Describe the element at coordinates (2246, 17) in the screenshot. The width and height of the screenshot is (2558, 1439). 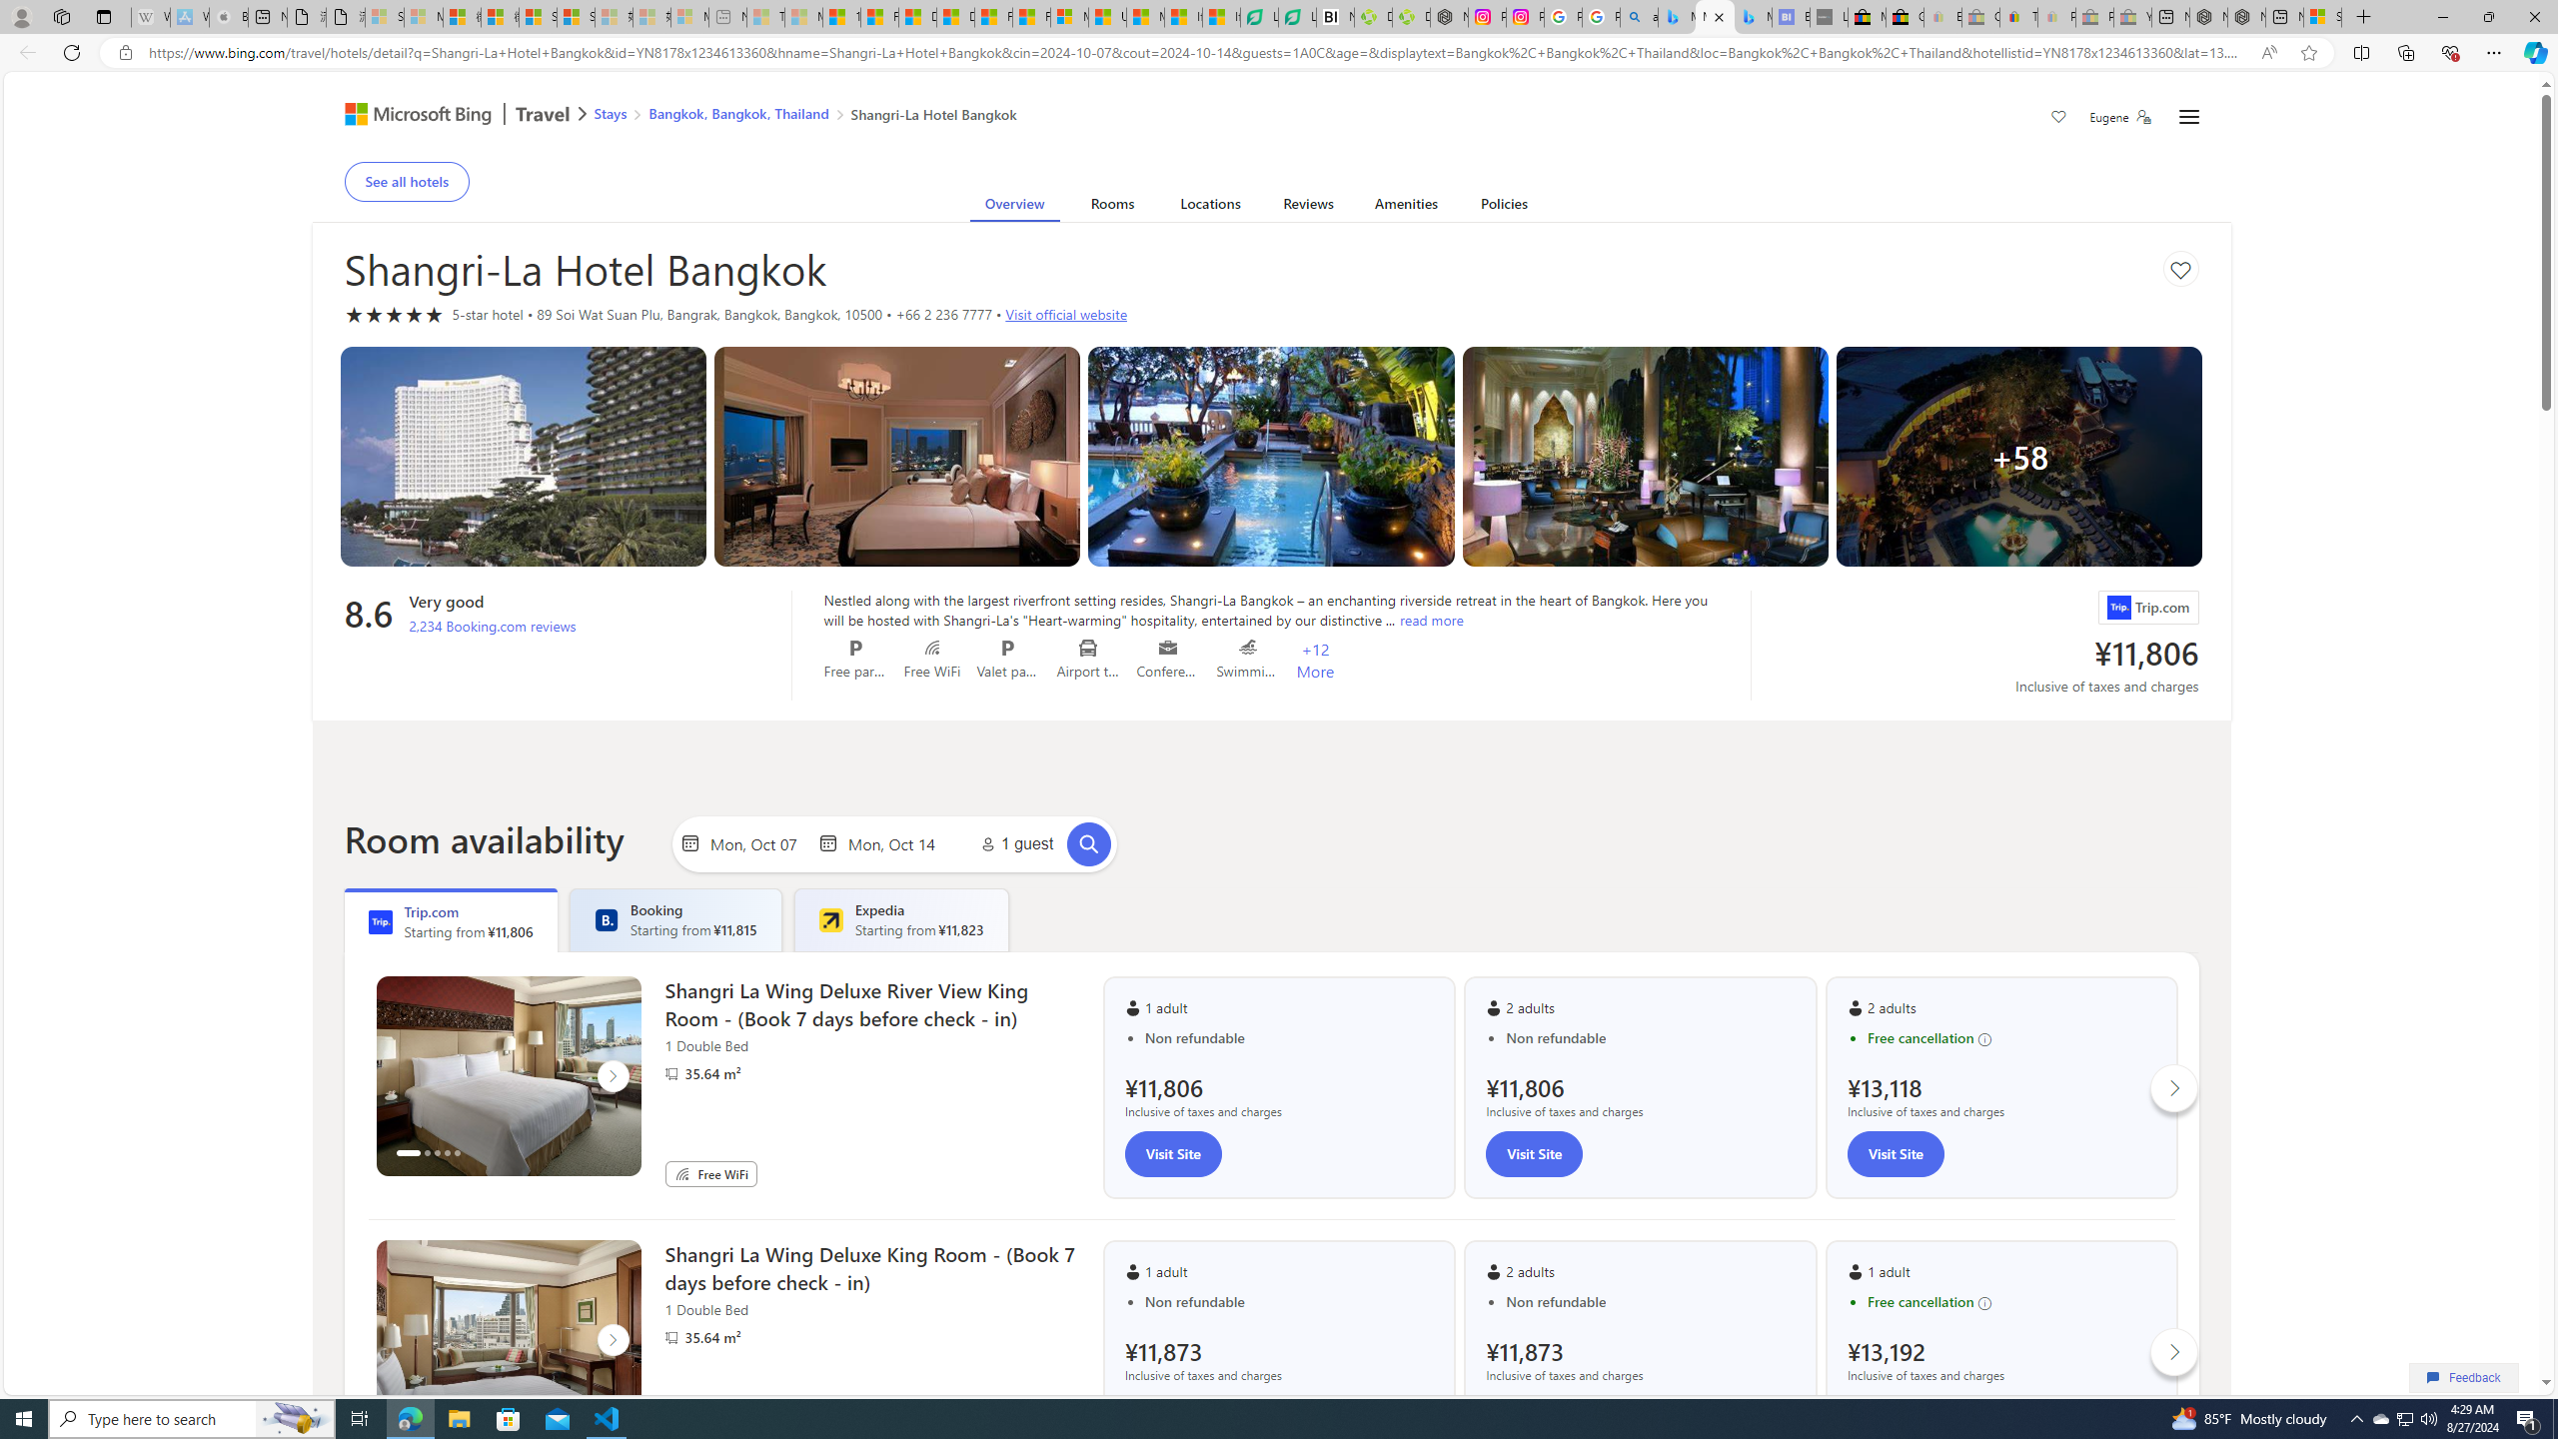
I see `Nordace - Summer Adventures 2024` at that location.